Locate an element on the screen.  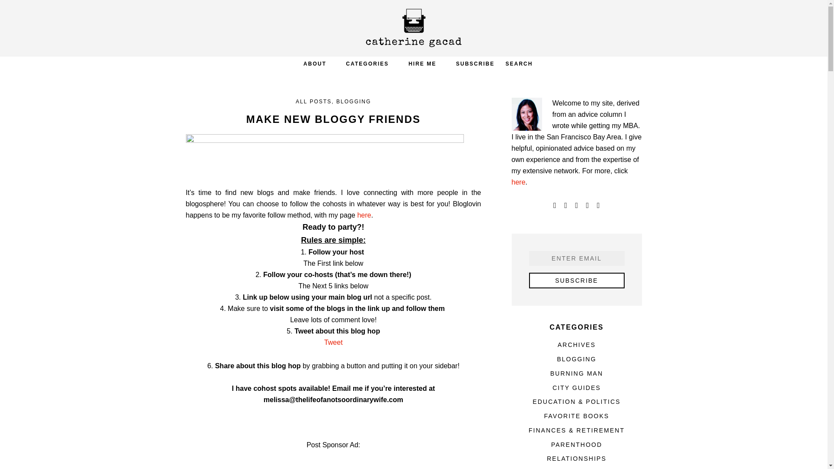
CATEGORIES is located at coordinates (367, 63).